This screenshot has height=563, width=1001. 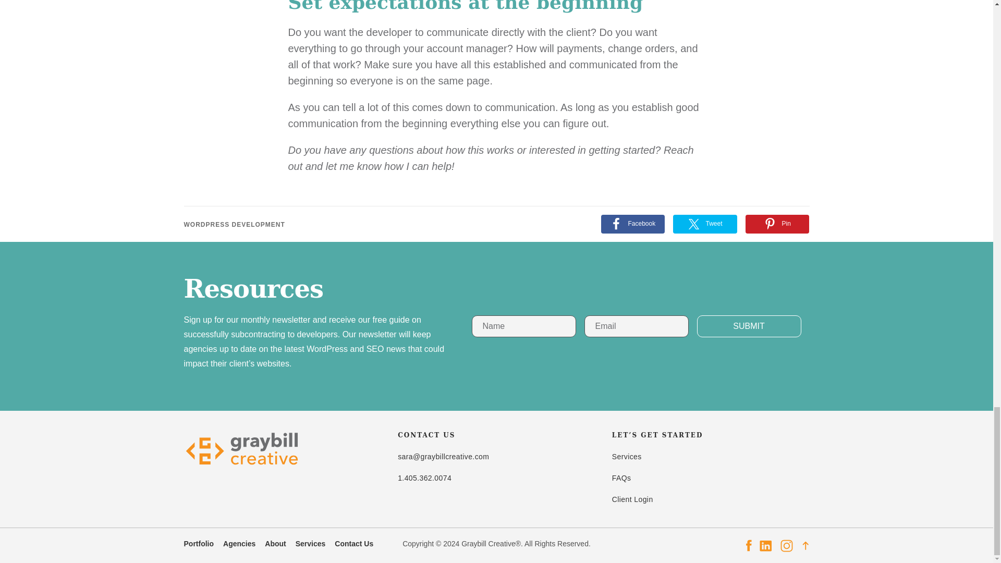 I want to click on Pin, so click(x=778, y=224).